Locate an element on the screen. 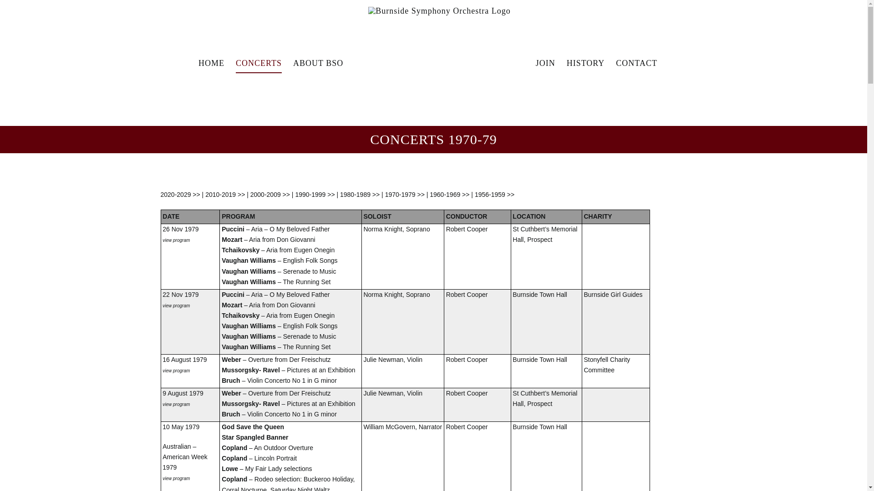 The height and width of the screenshot is (491, 874). 1960-1969 >> is located at coordinates (450, 195).